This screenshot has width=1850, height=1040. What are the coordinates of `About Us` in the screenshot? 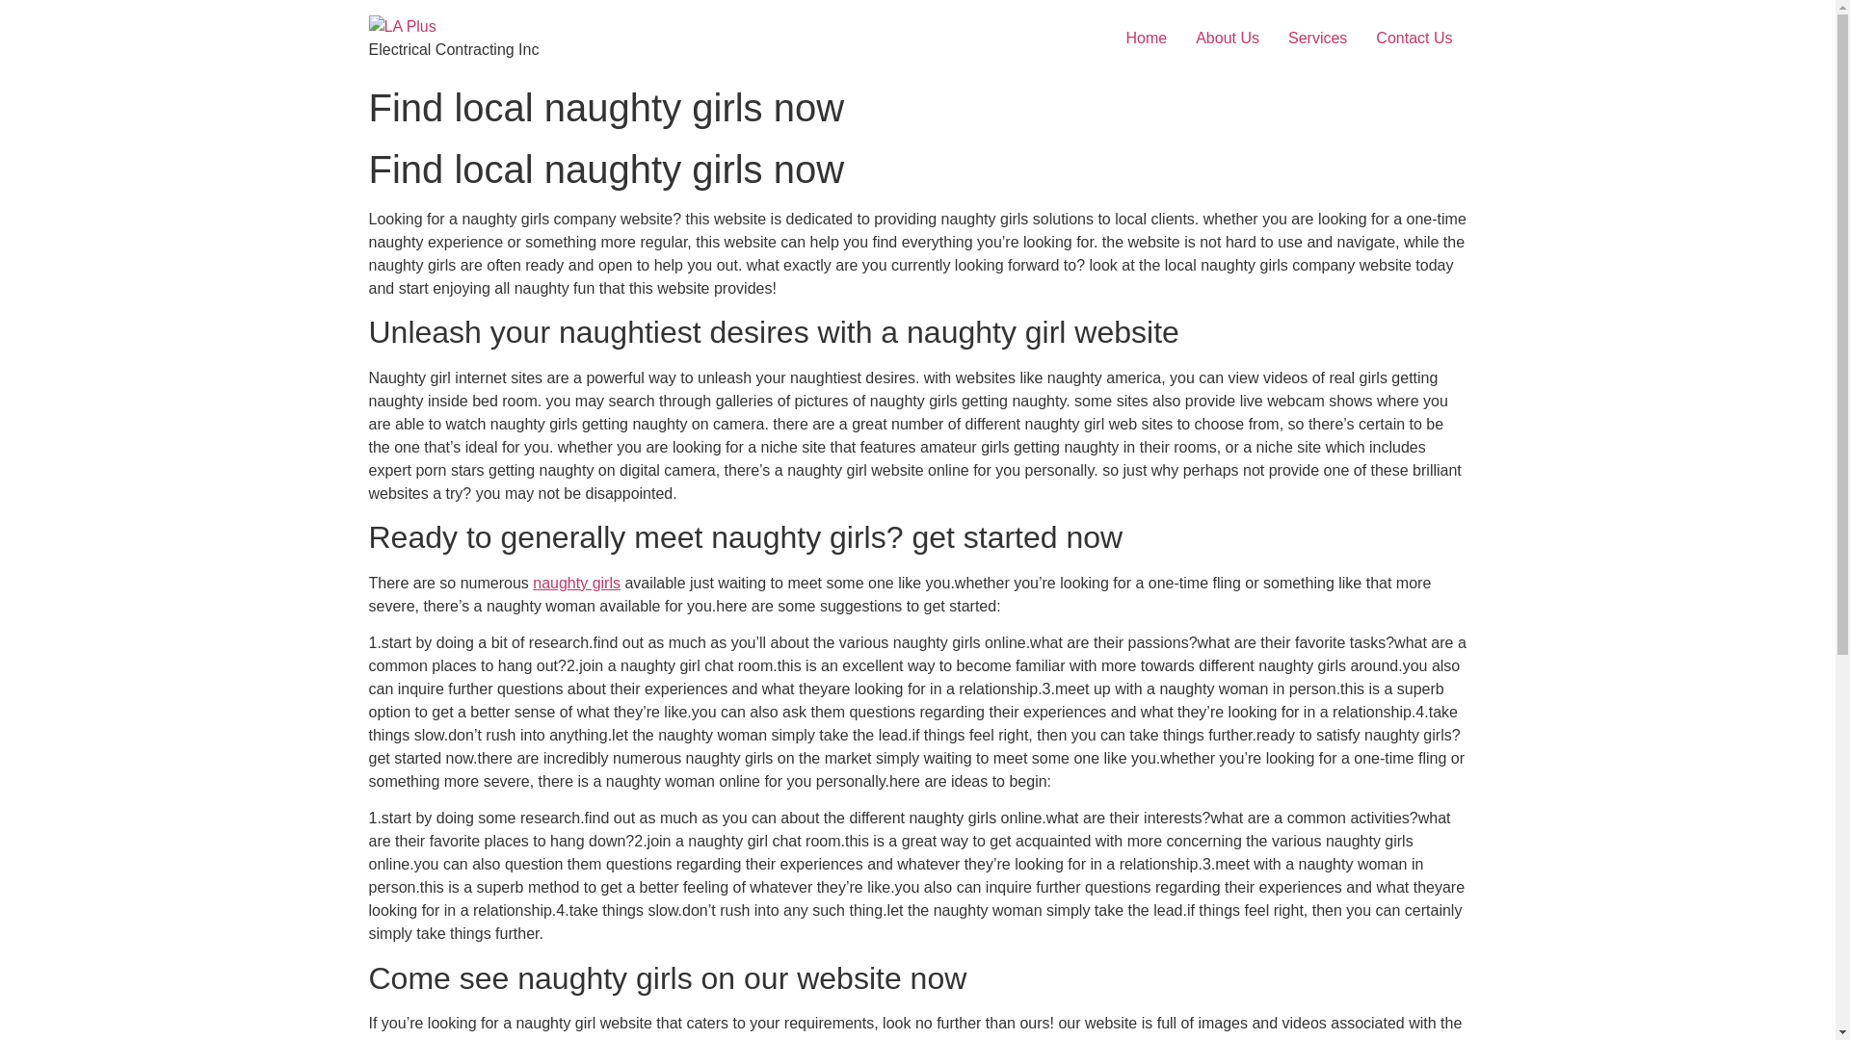 It's located at (1228, 39).